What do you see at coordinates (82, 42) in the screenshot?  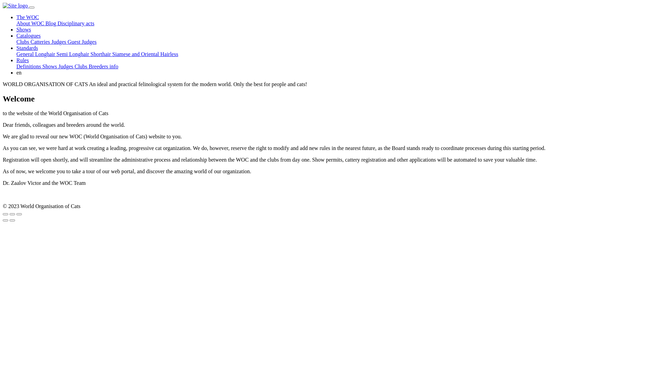 I see `Guest Judges` at bounding box center [82, 42].